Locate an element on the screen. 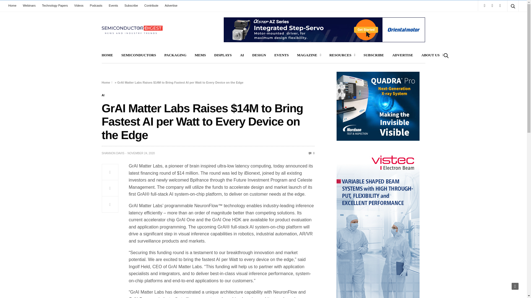 The width and height of the screenshot is (531, 298). Webinars is located at coordinates (29, 6).